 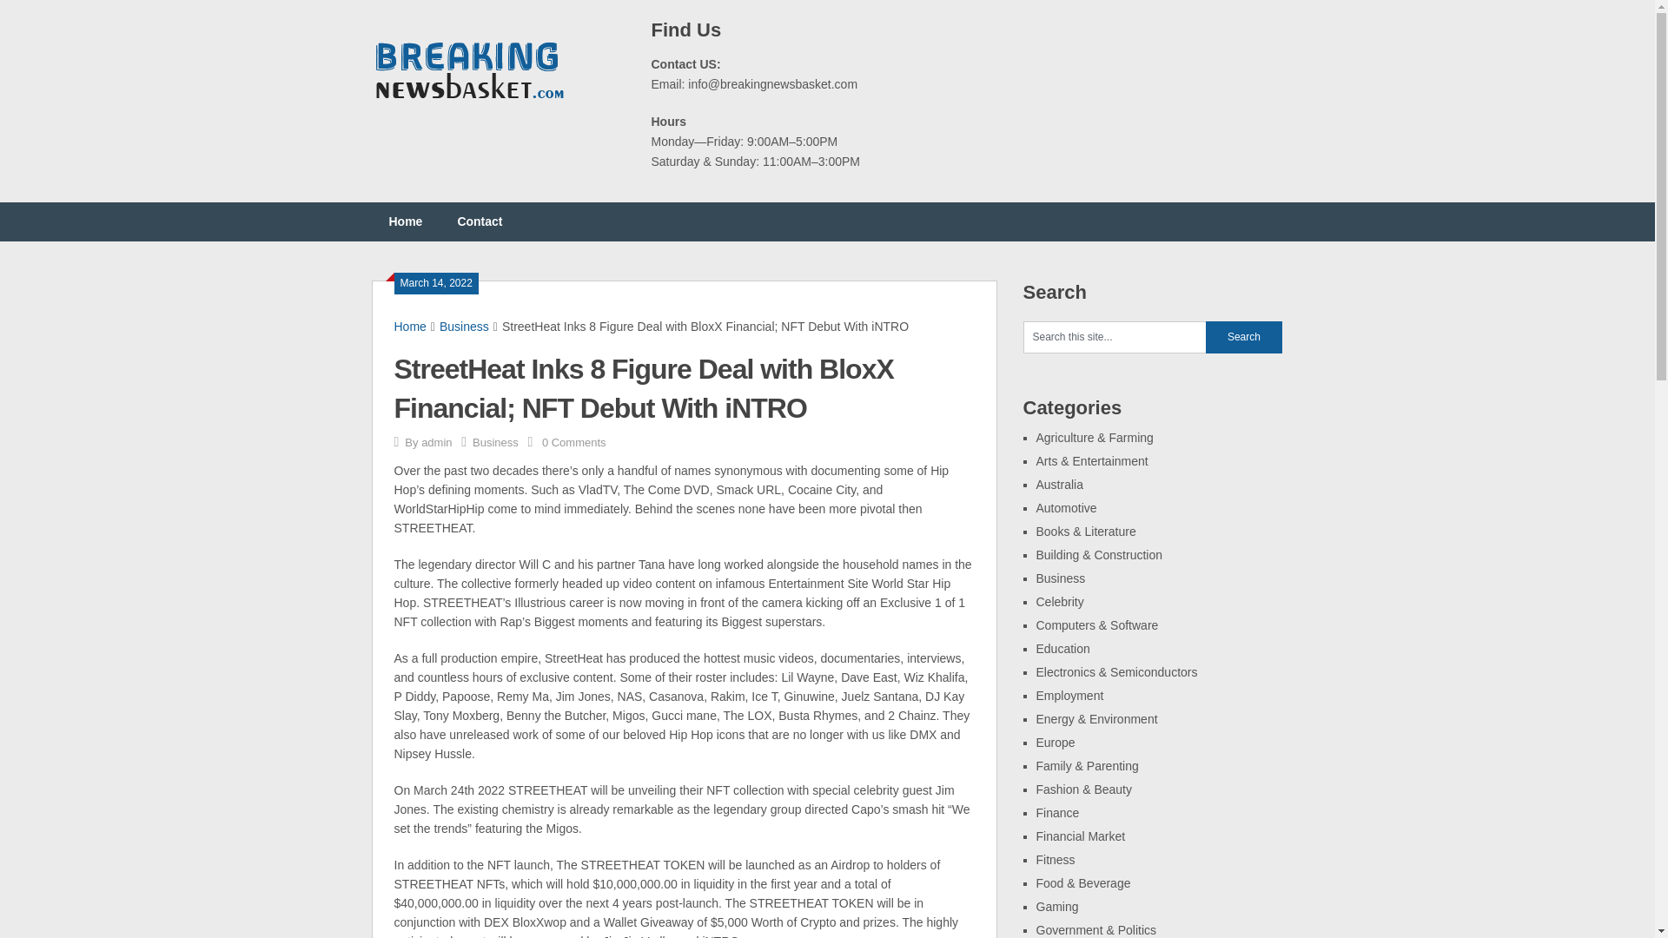 I want to click on Europe, so click(x=1055, y=742).